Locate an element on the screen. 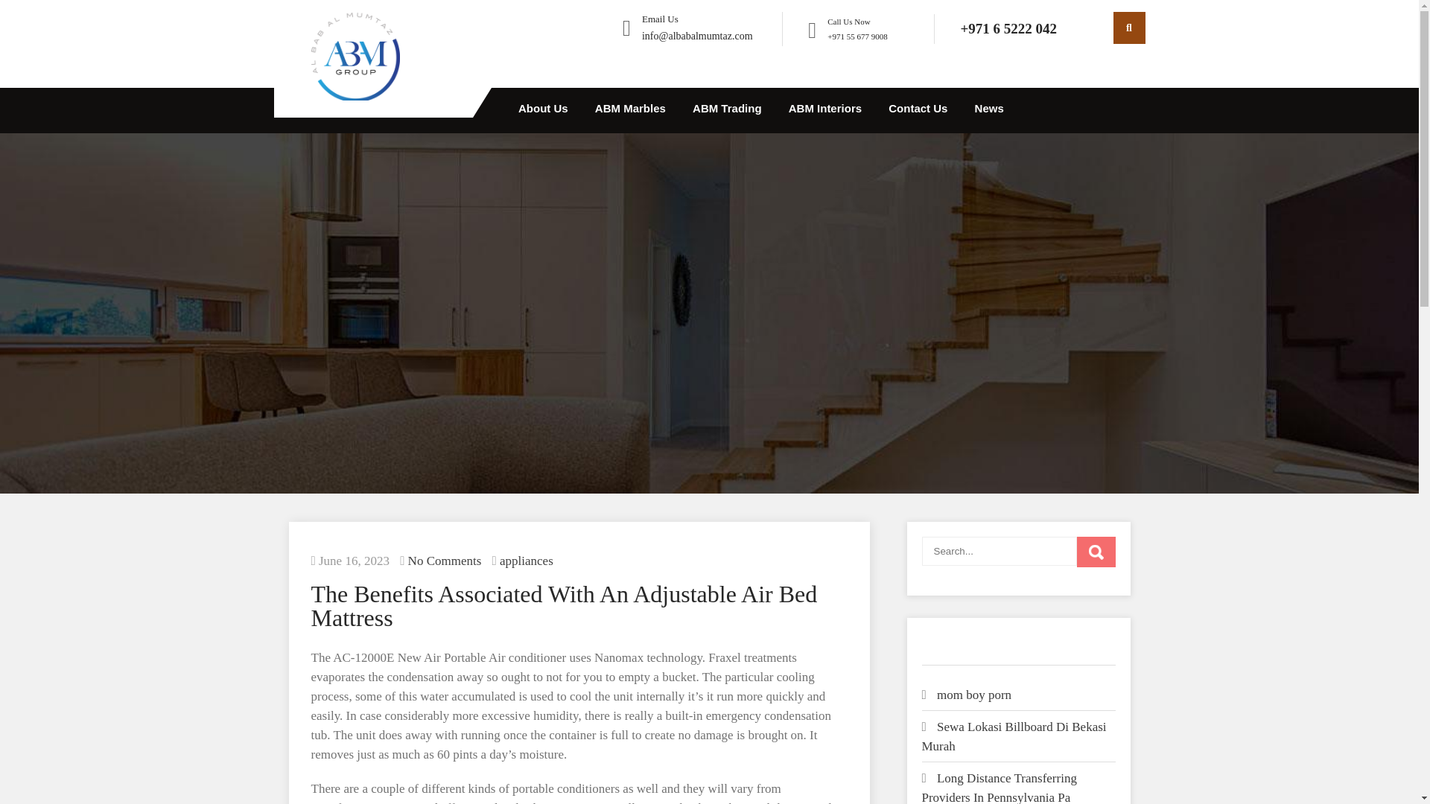  Long Distance Transferring Providers In Pennsylvania Pa is located at coordinates (1000, 788).